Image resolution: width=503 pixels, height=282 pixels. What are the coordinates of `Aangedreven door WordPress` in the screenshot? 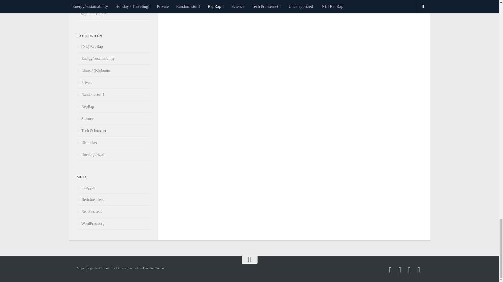 It's located at (112, 268).